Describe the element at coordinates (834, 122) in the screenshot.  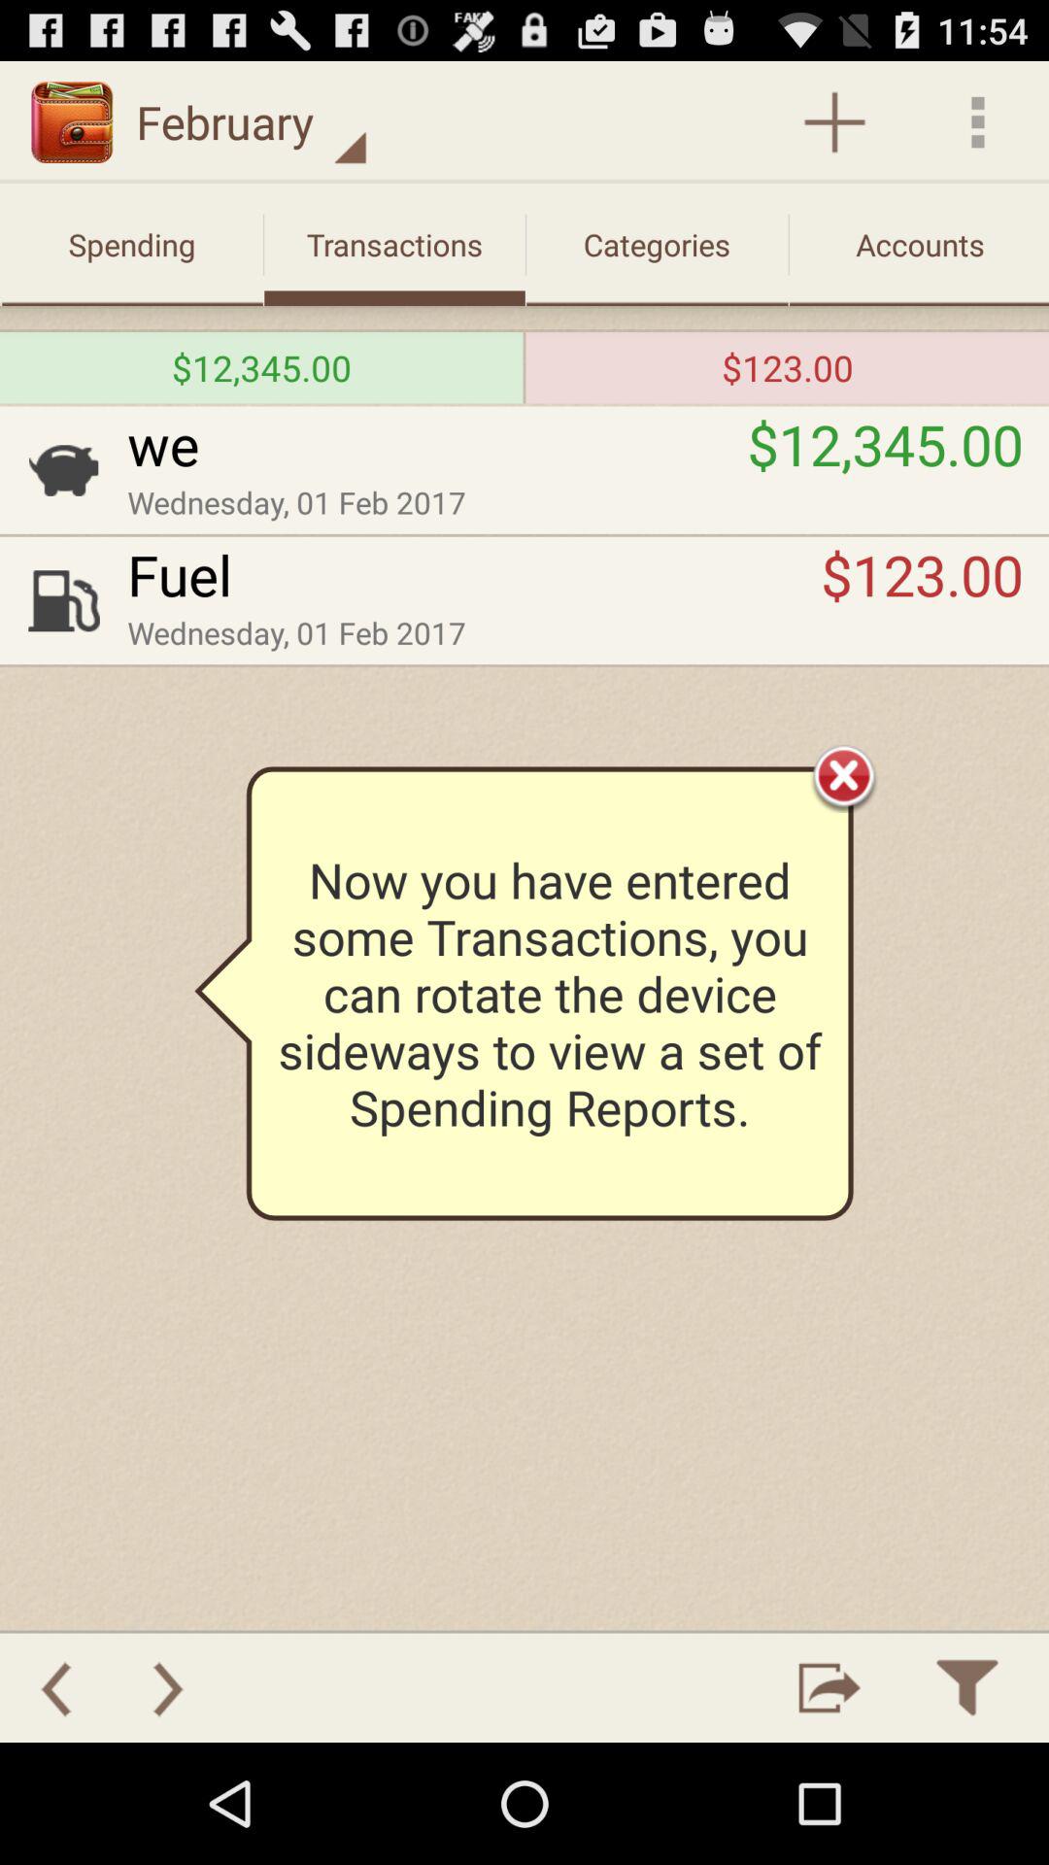
I see `press the button next to february` at that location.